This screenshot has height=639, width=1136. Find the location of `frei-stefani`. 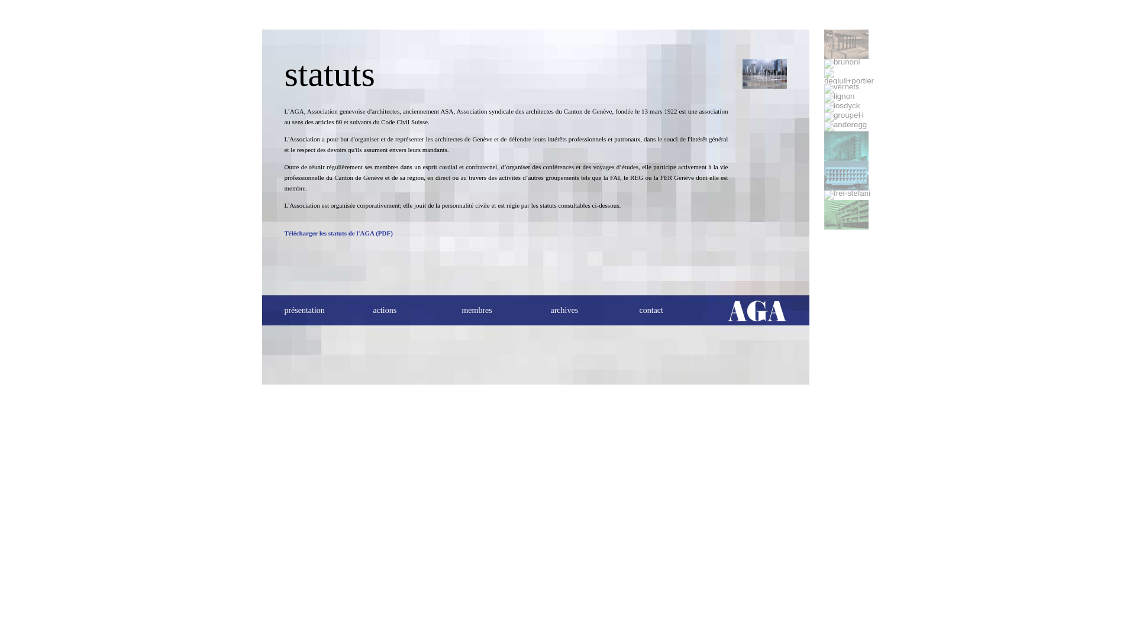

frei-stefani is located at coordinates (847, 195).